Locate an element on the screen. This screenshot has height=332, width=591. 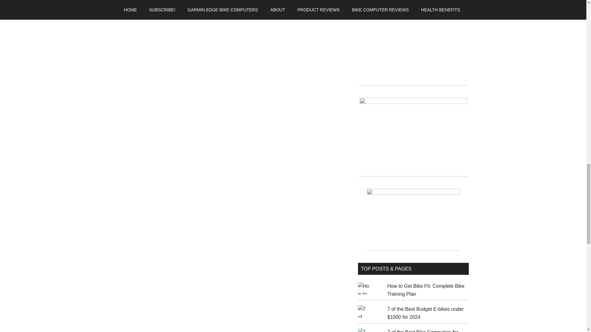
How to Get Bike Fit: Complete Bike Training Plan is located at coordinates (426, 290).